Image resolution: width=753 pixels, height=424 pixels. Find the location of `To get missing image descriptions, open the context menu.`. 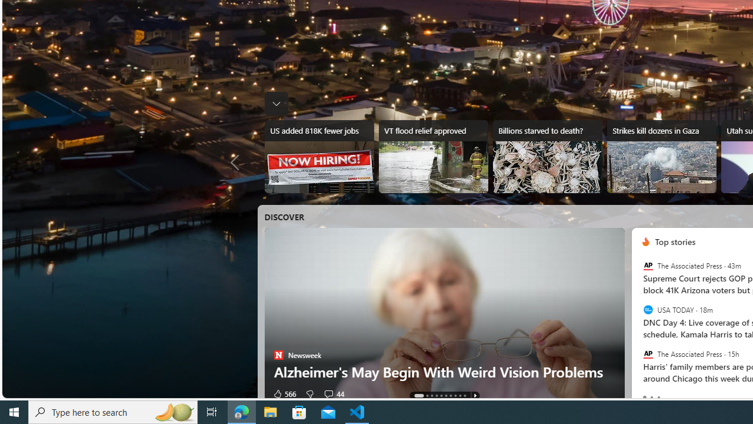

To get missing image descriptions, open the context menu. is located at coordinates (645, 242).